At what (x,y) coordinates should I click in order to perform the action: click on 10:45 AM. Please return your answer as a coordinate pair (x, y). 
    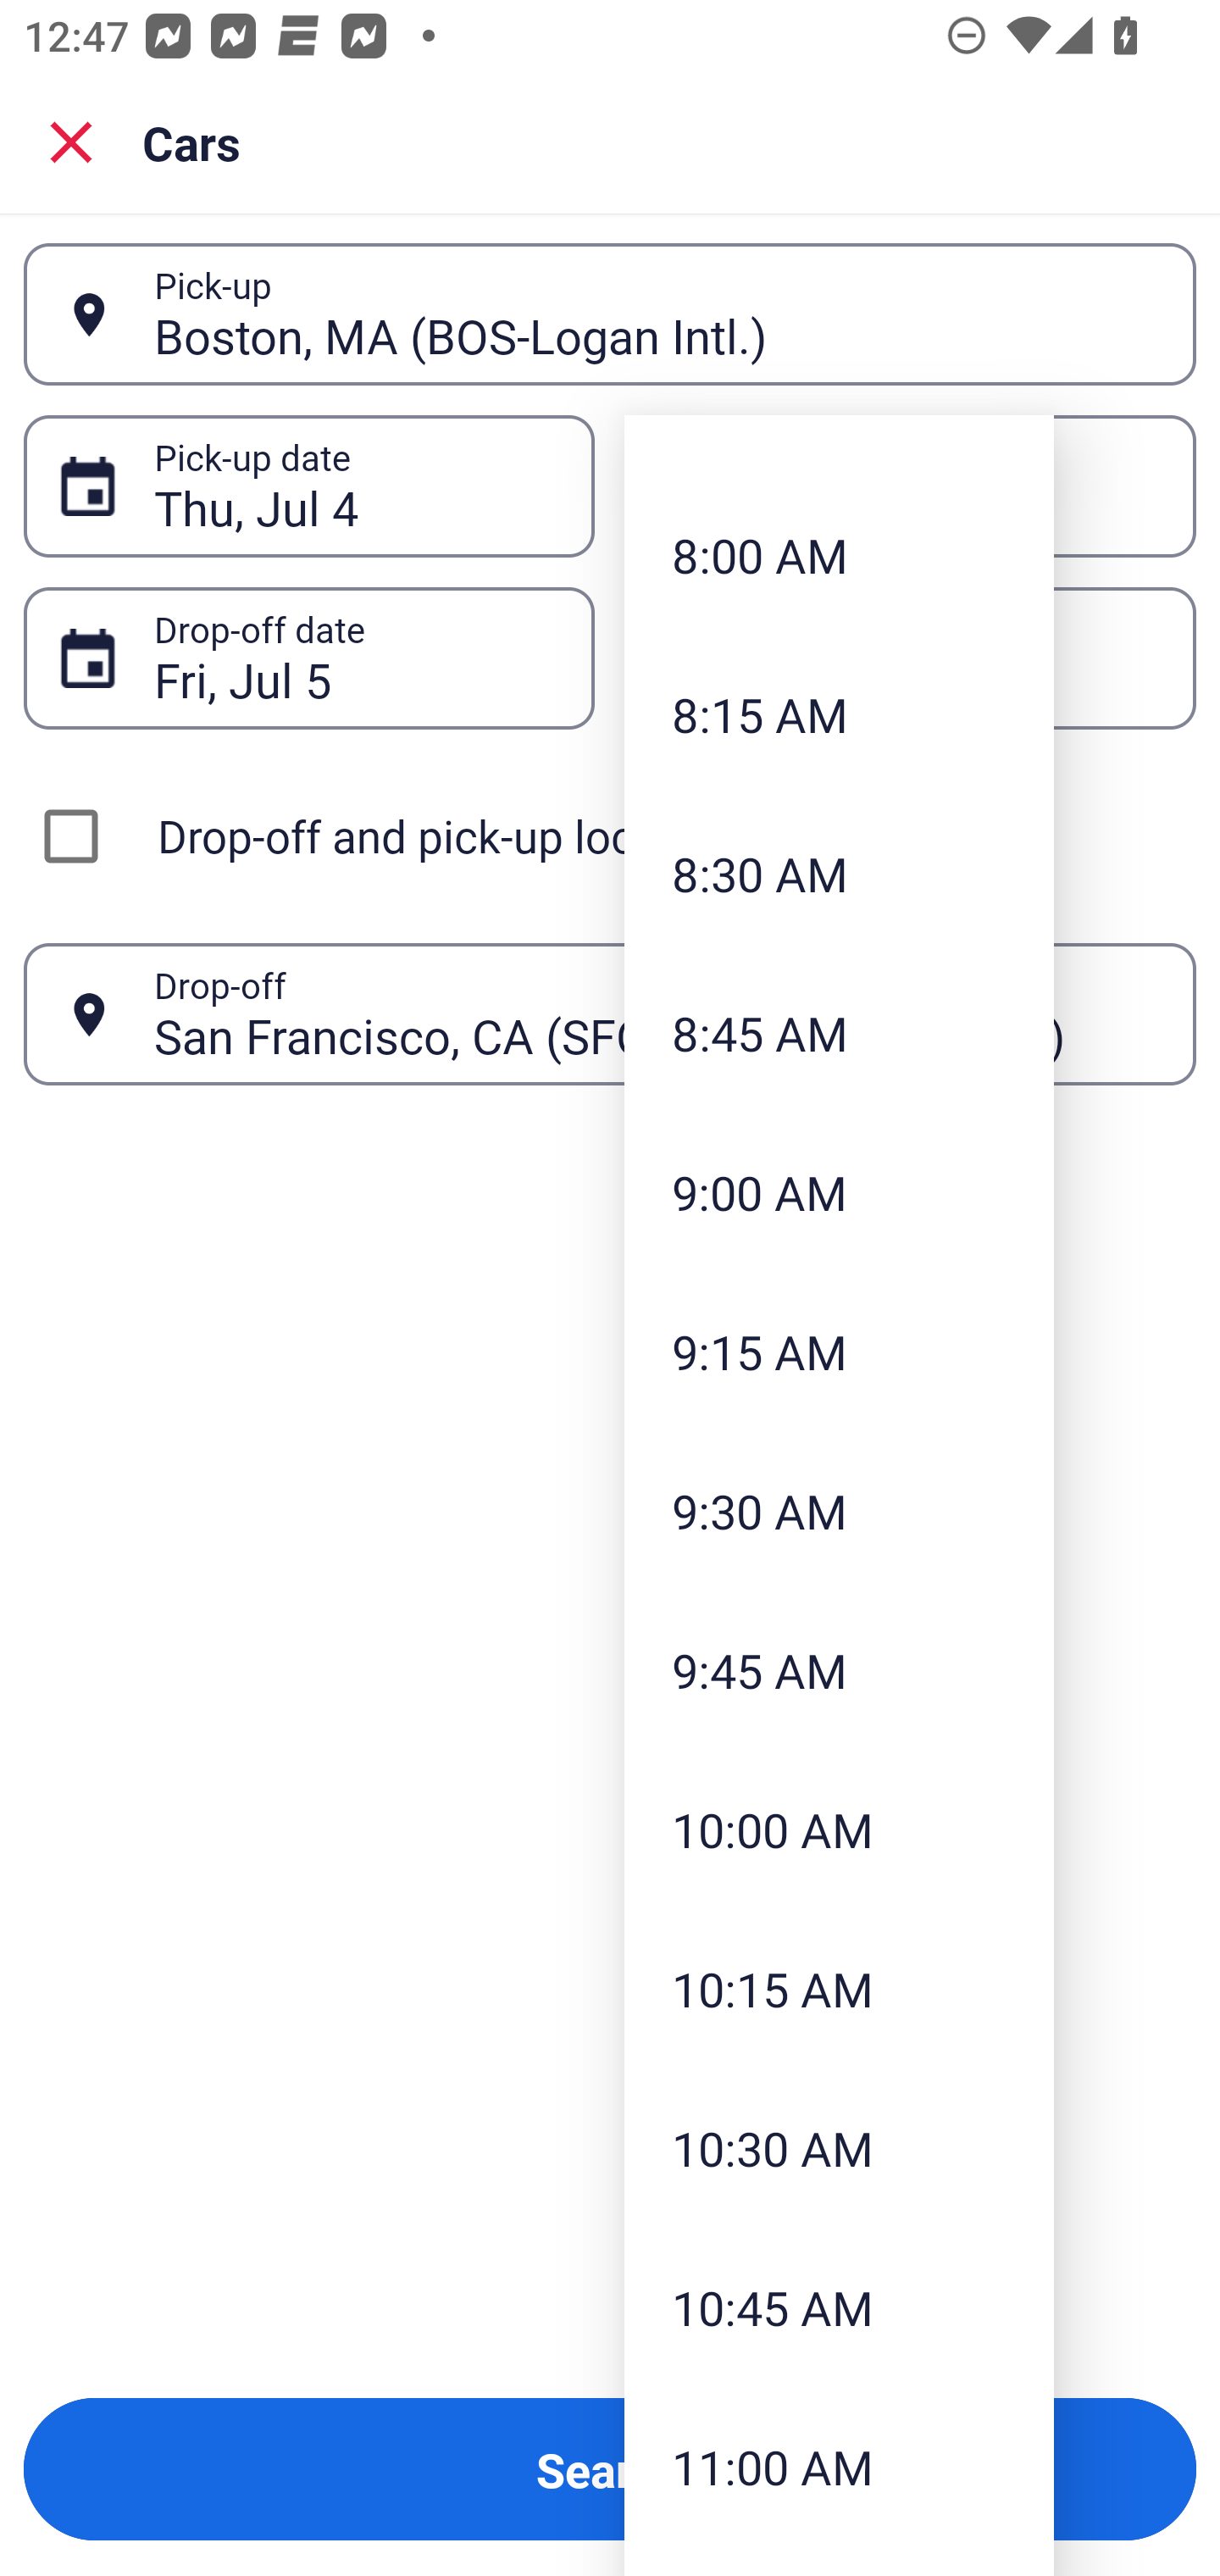
    Looking at the image, I should click on (839, 2308).